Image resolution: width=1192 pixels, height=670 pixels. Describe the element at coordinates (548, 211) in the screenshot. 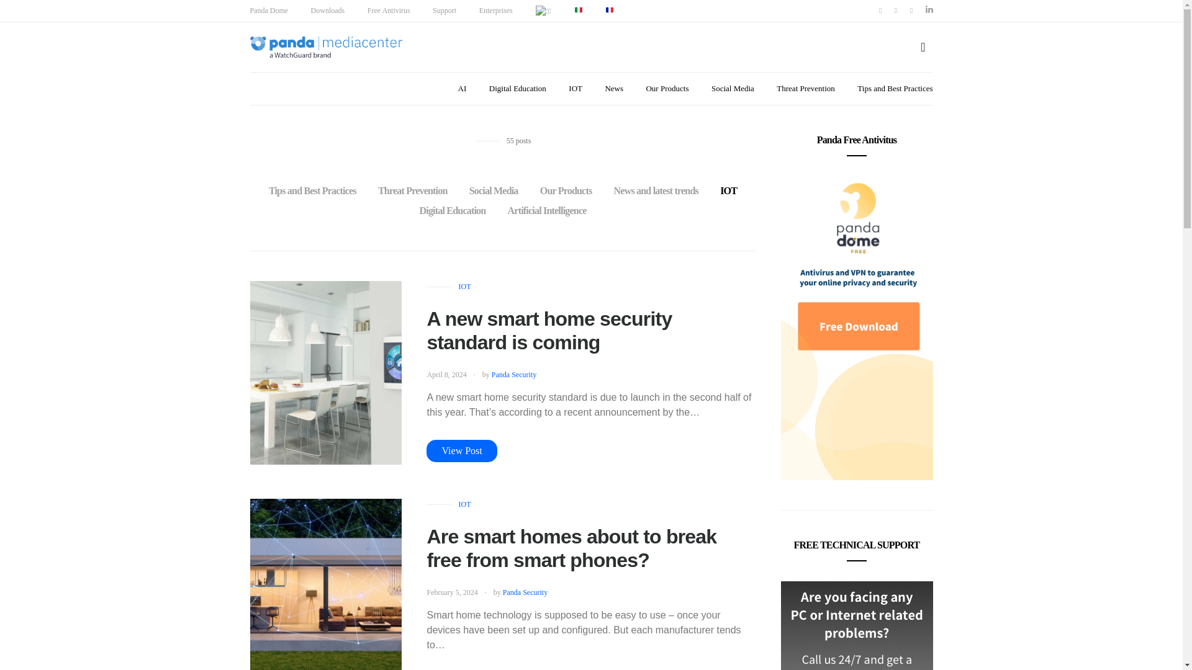

I see `Artificial Intelligence` at that location.